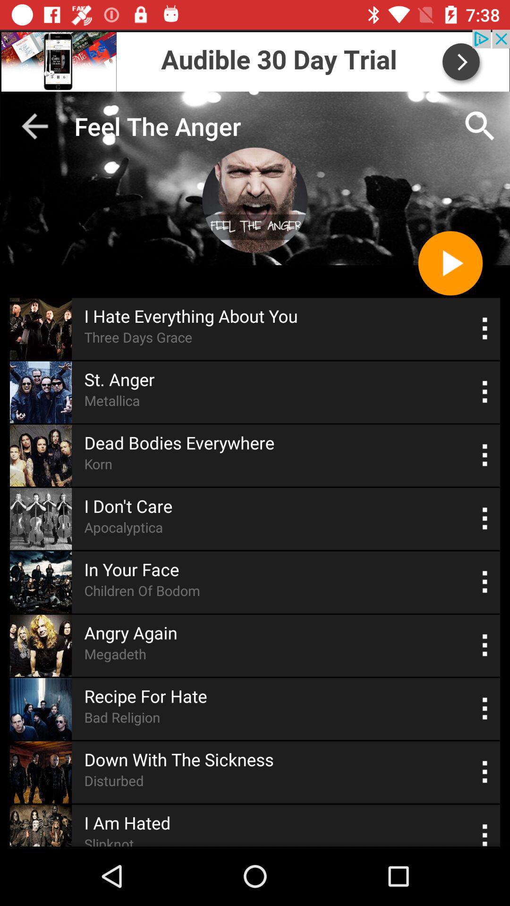 This screenshot has width=510, height=906. What do you see at coordinates (485, 709) in the screenshot?
I see `more options` at bounding box center [485, 709].